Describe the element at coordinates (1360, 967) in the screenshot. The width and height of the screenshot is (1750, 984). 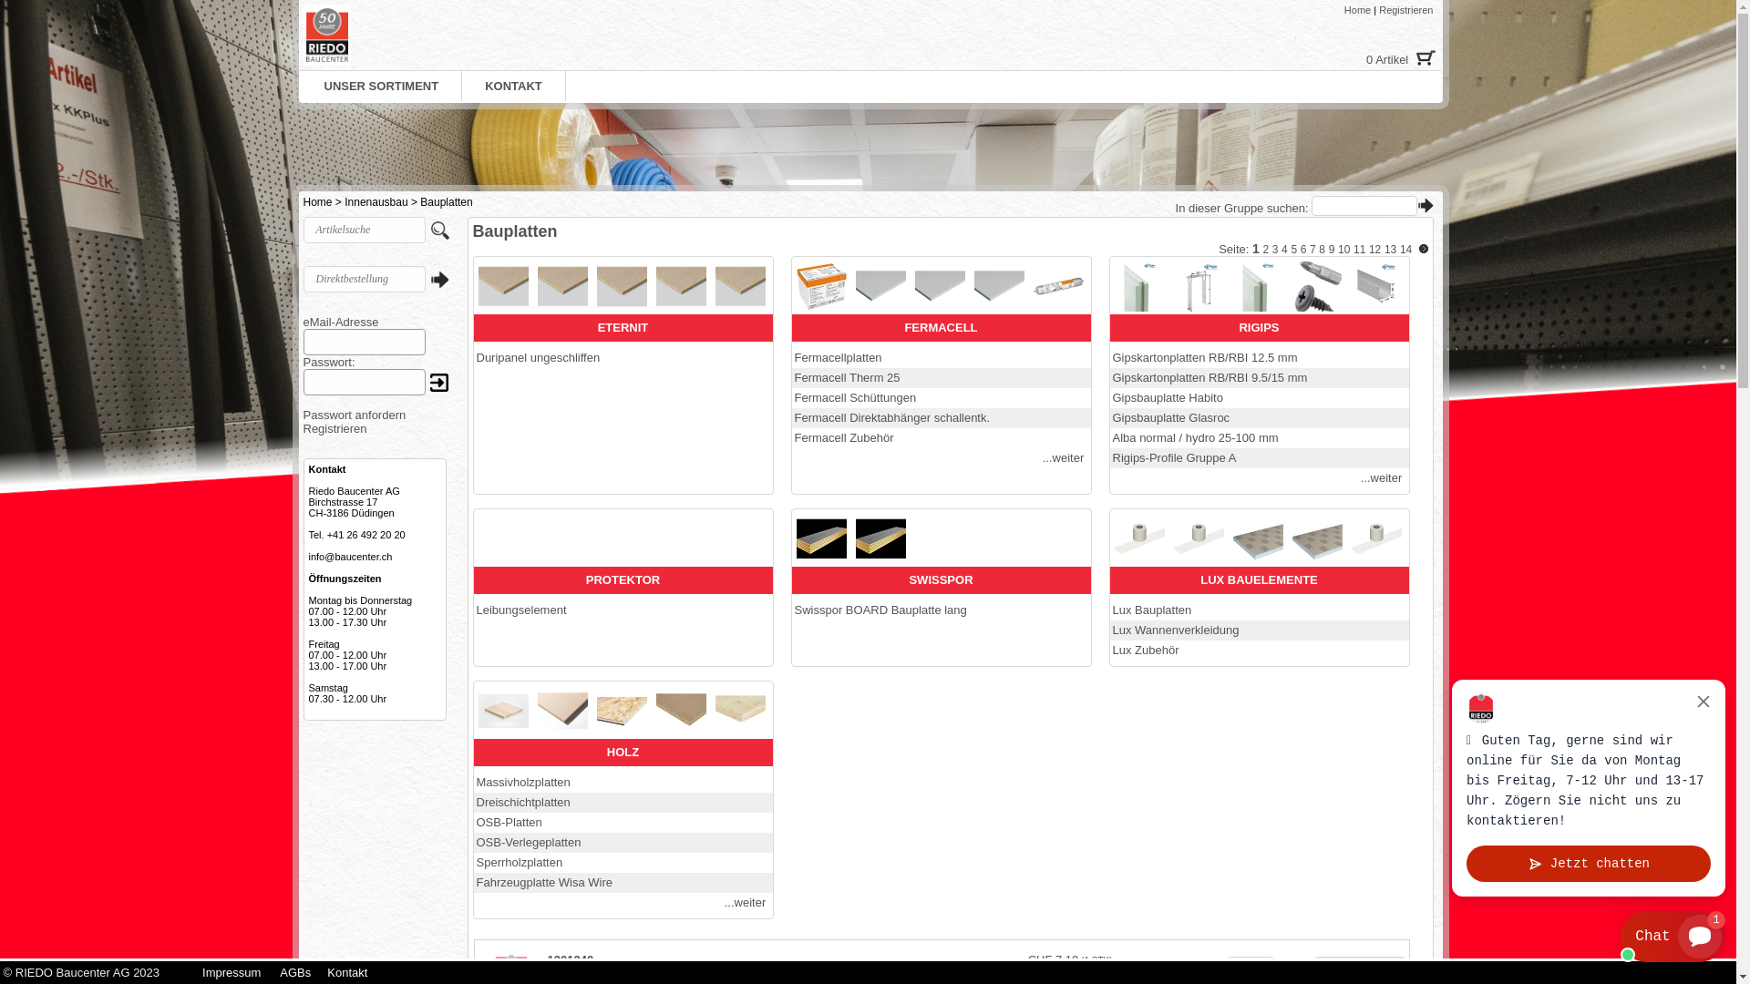
I see `Bestellen` at that location.